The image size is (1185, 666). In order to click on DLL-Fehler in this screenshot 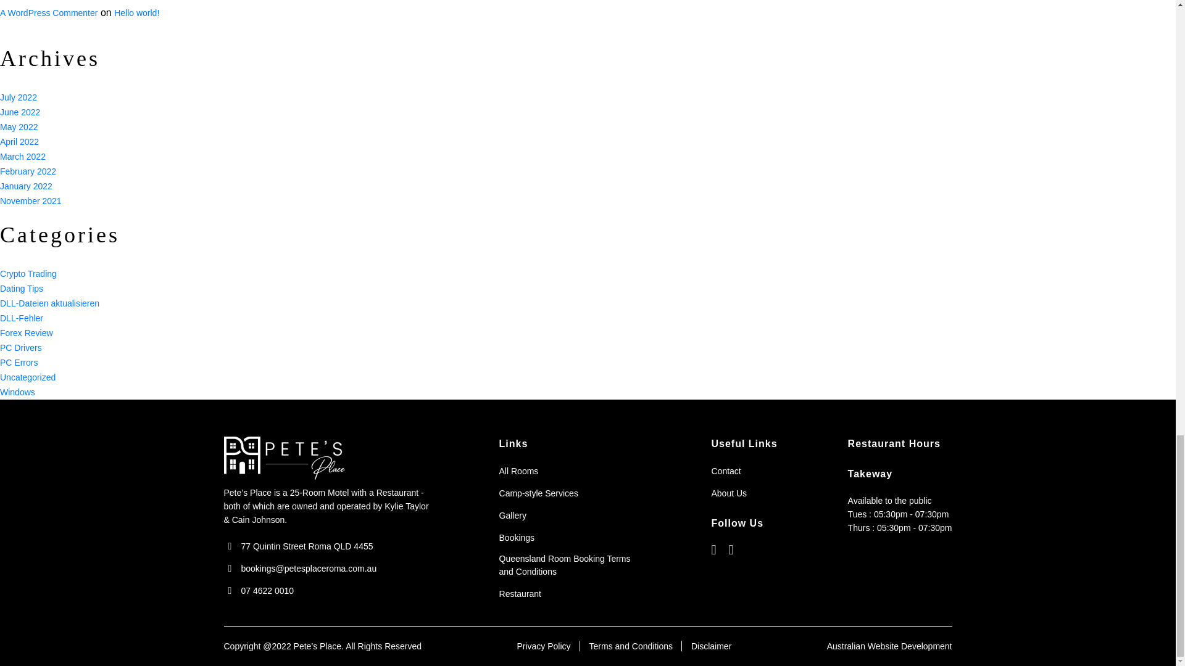, I will do `click(21, 318)`.